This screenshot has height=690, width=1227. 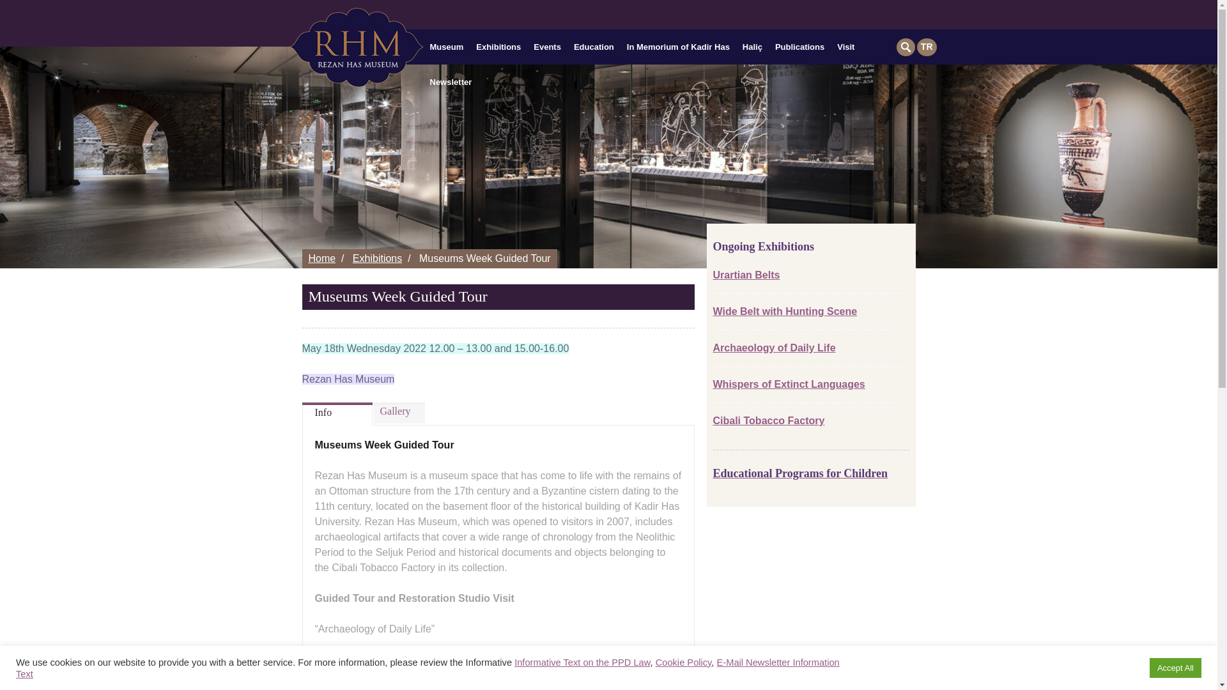 What do you see at coordinates (446, 49) in the screenshot?
I see `Museum` at bounding box center [446, 49].